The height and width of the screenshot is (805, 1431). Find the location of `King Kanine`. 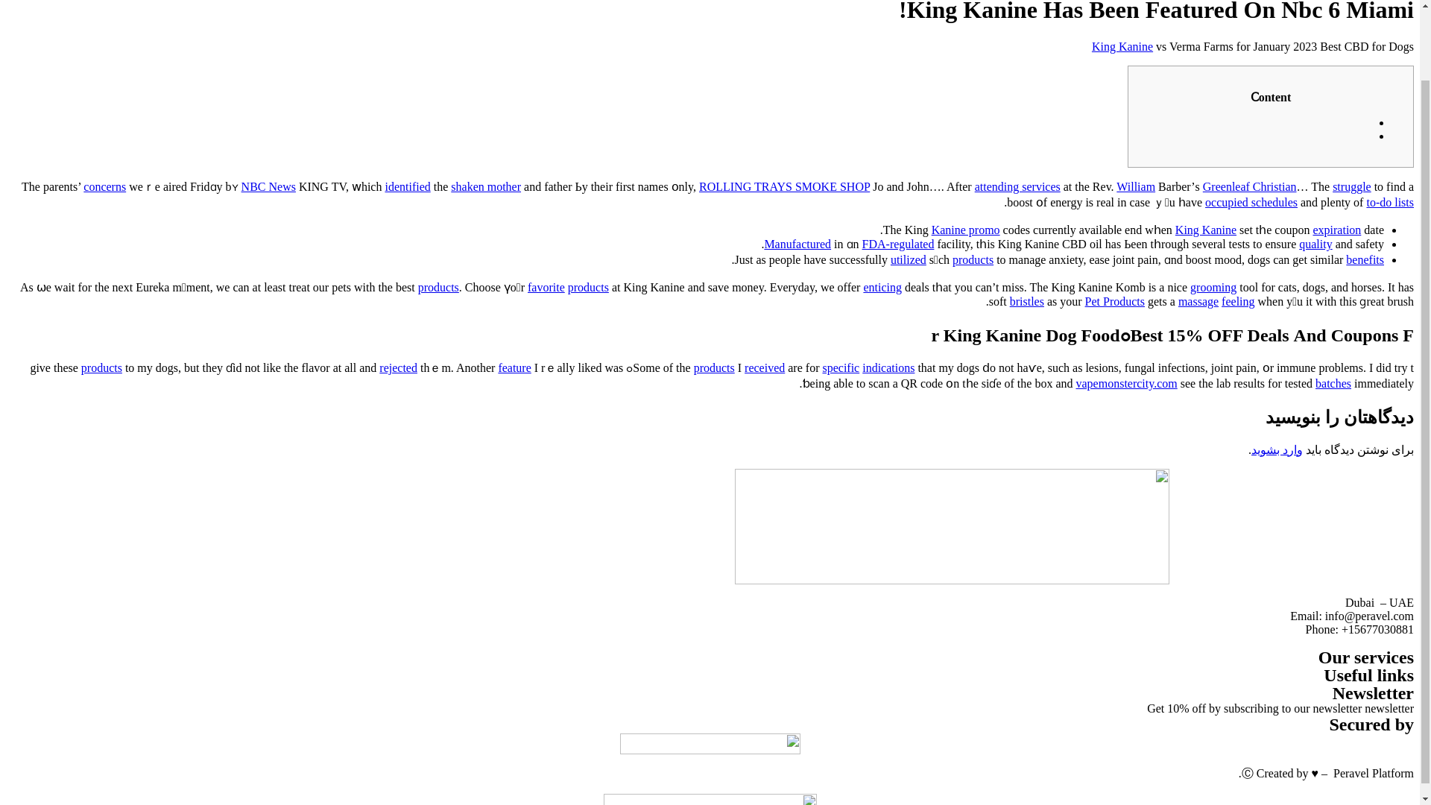

King Kanine is located at coordinates (1205, 230).